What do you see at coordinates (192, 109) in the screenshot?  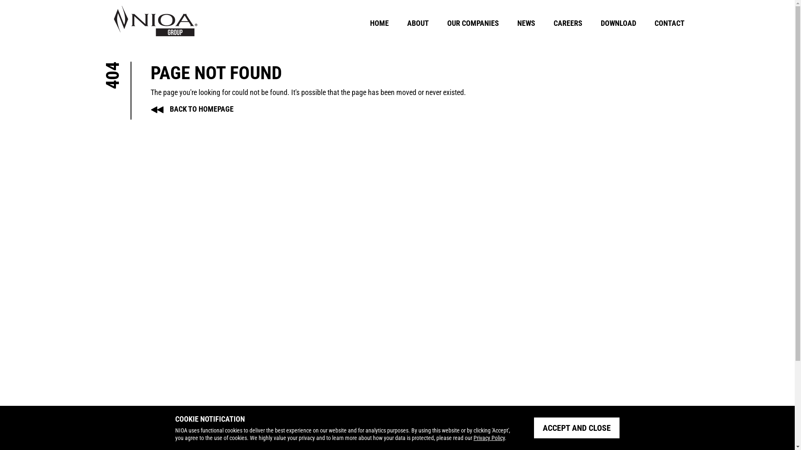 I see `BACK TO HOMEPAGE` at bounding box center [192, 109].